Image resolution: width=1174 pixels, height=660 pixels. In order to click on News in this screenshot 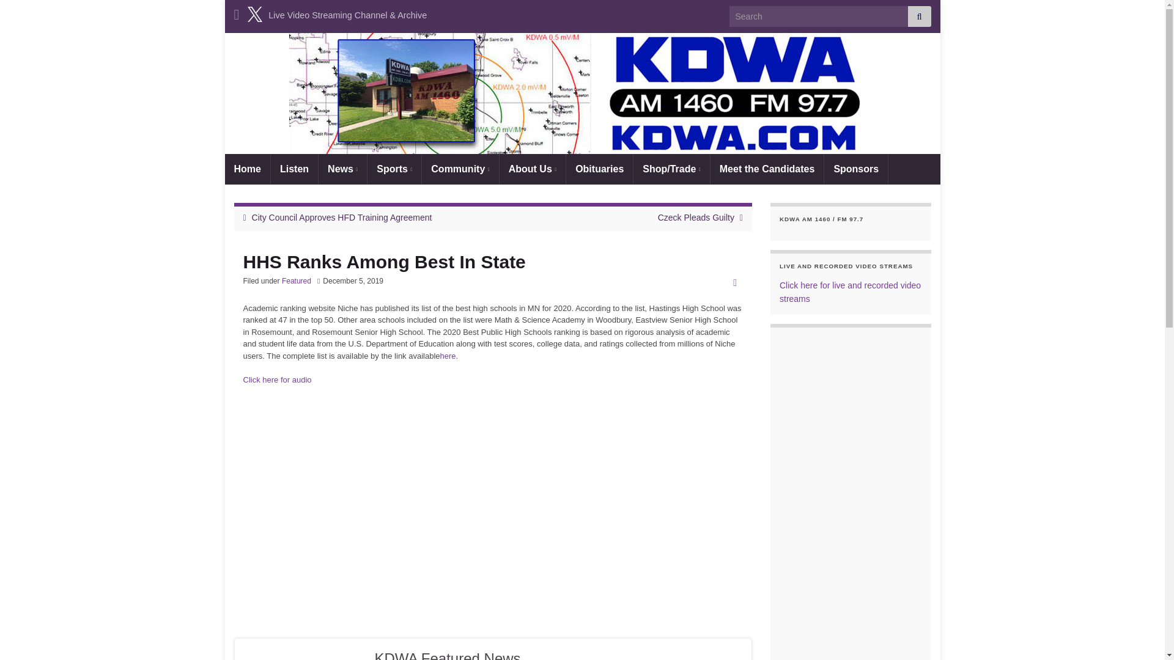, I will do `click(342, 169)`.